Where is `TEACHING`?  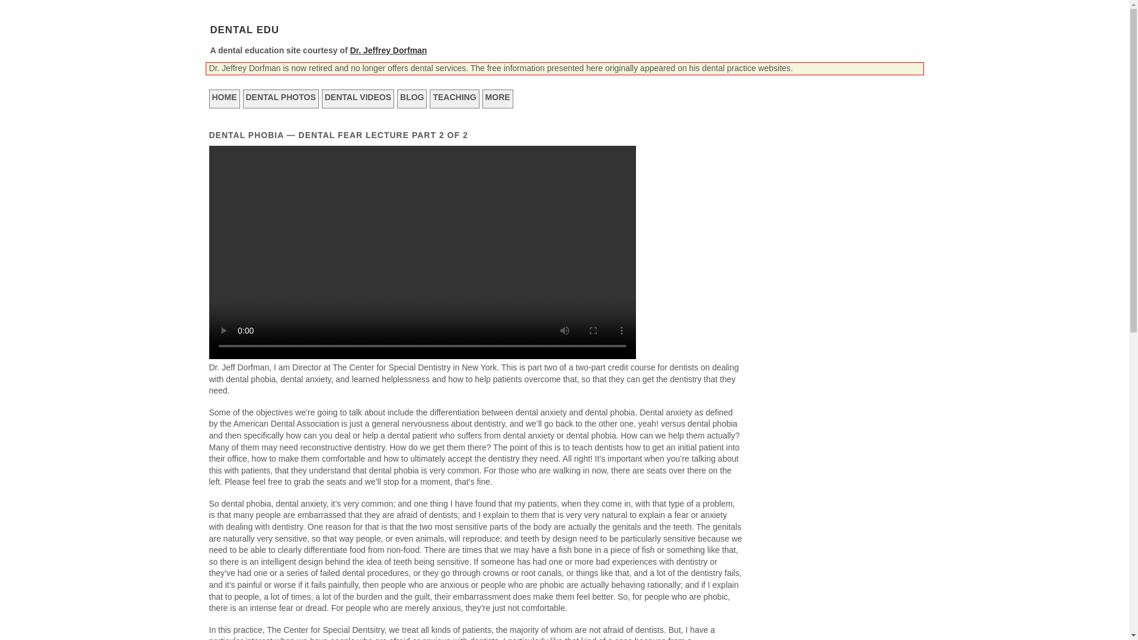 TEACHING is located at coordinates (454, 98).